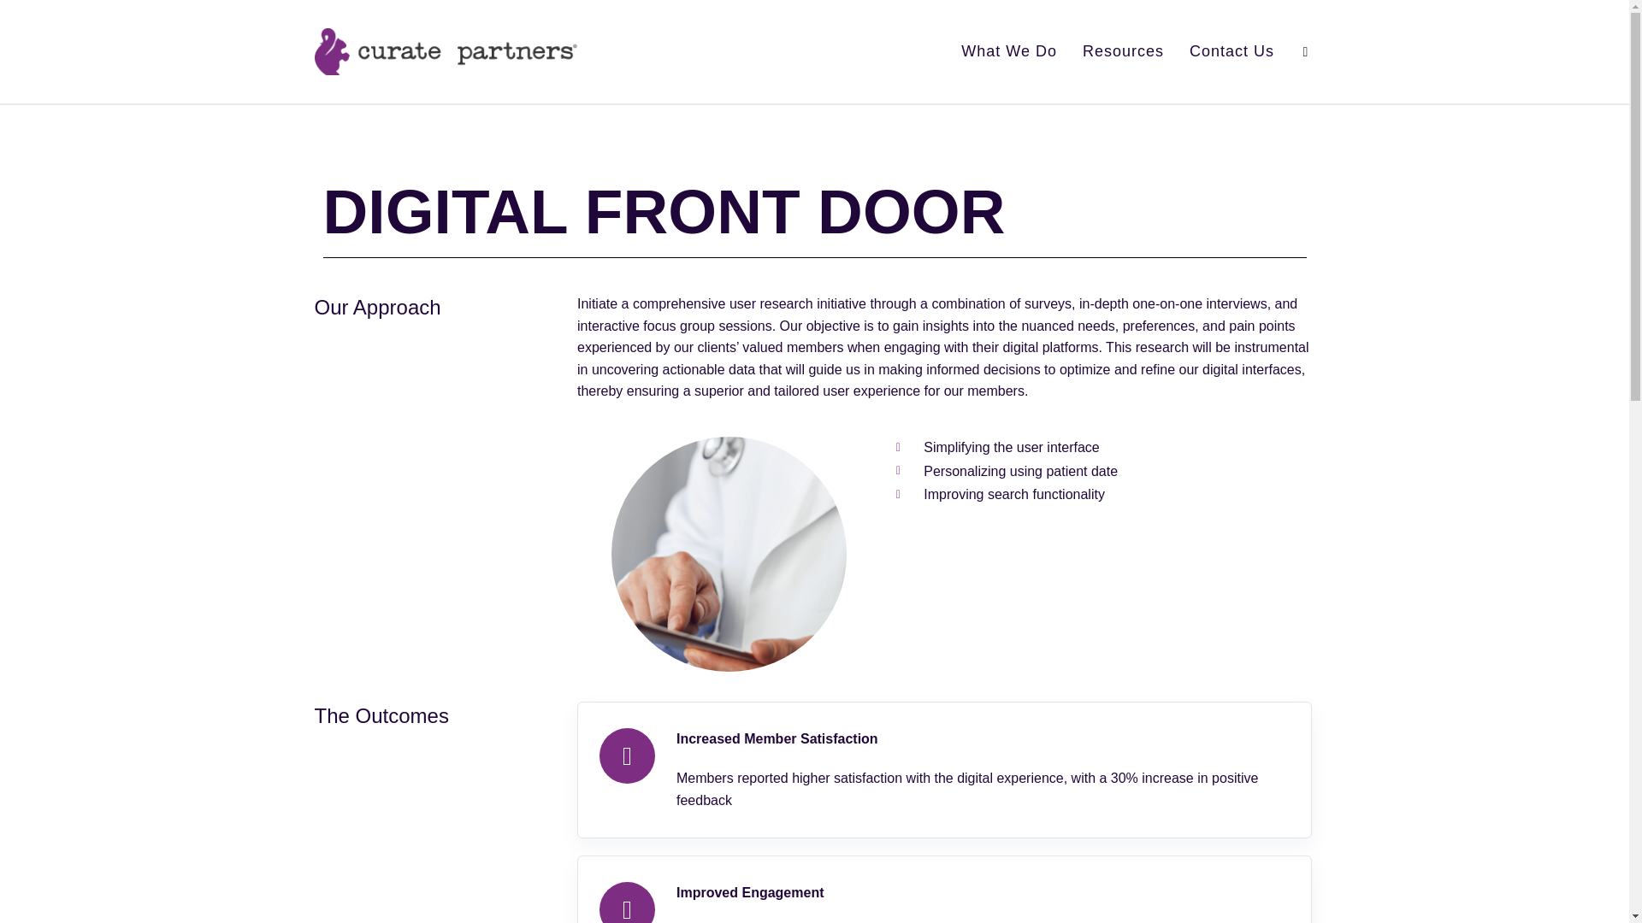 The height and width of the screenshot is (923, 1642). Describe the element at coordinates (446, 51) in the screenshot. I see `Curate Partners` at that location.